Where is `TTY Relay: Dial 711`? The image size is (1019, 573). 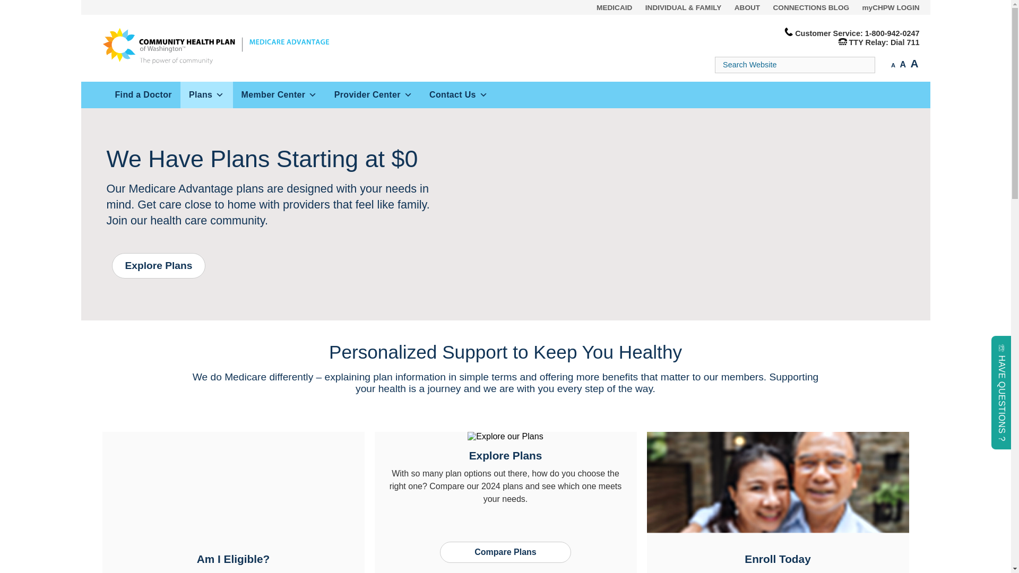
TTY Relay: Dial 711 is located at coordinates (884, 42).